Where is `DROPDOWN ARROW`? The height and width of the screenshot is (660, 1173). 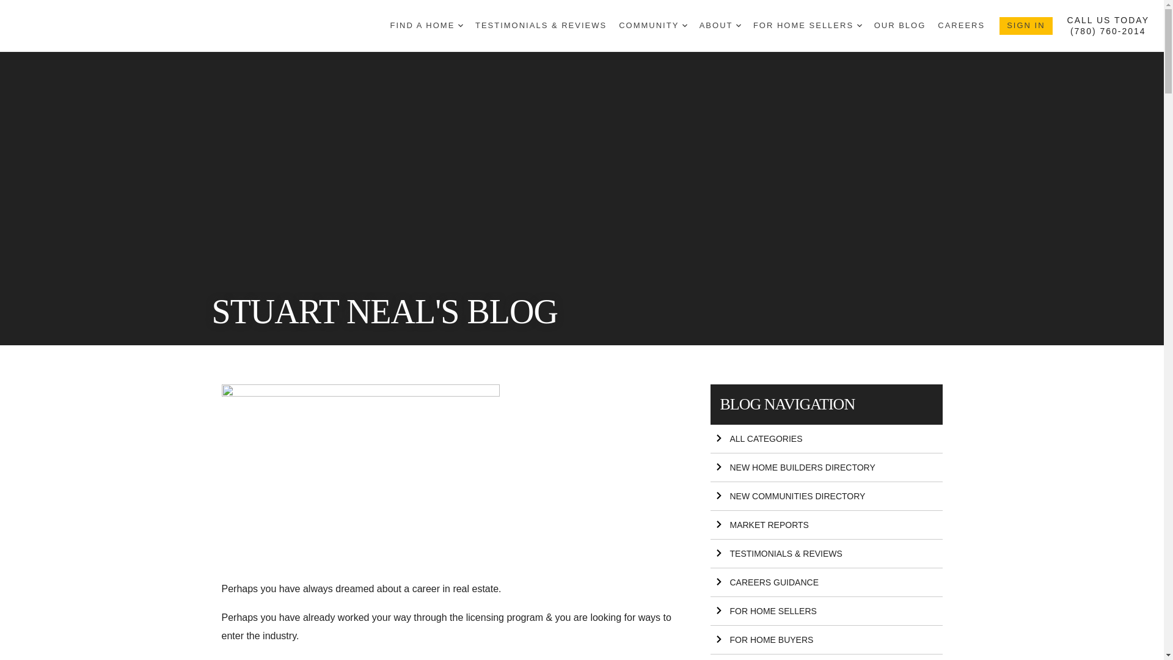 DROPDOWN ARROW is located at coordinates (685, 26).